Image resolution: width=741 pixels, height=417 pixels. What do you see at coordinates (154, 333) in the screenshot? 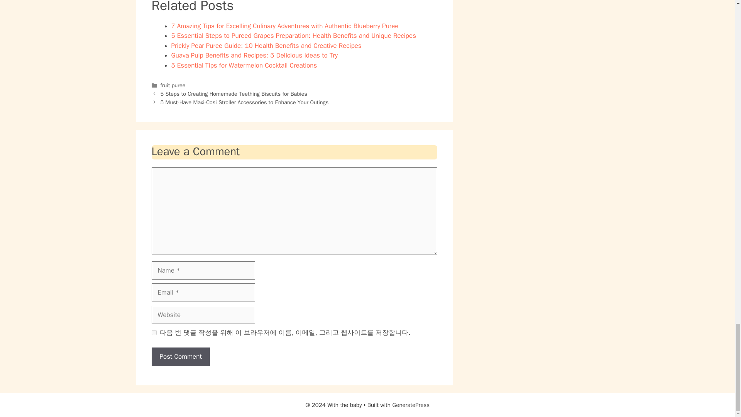
I see `yes` at bounding box center [154, 333].